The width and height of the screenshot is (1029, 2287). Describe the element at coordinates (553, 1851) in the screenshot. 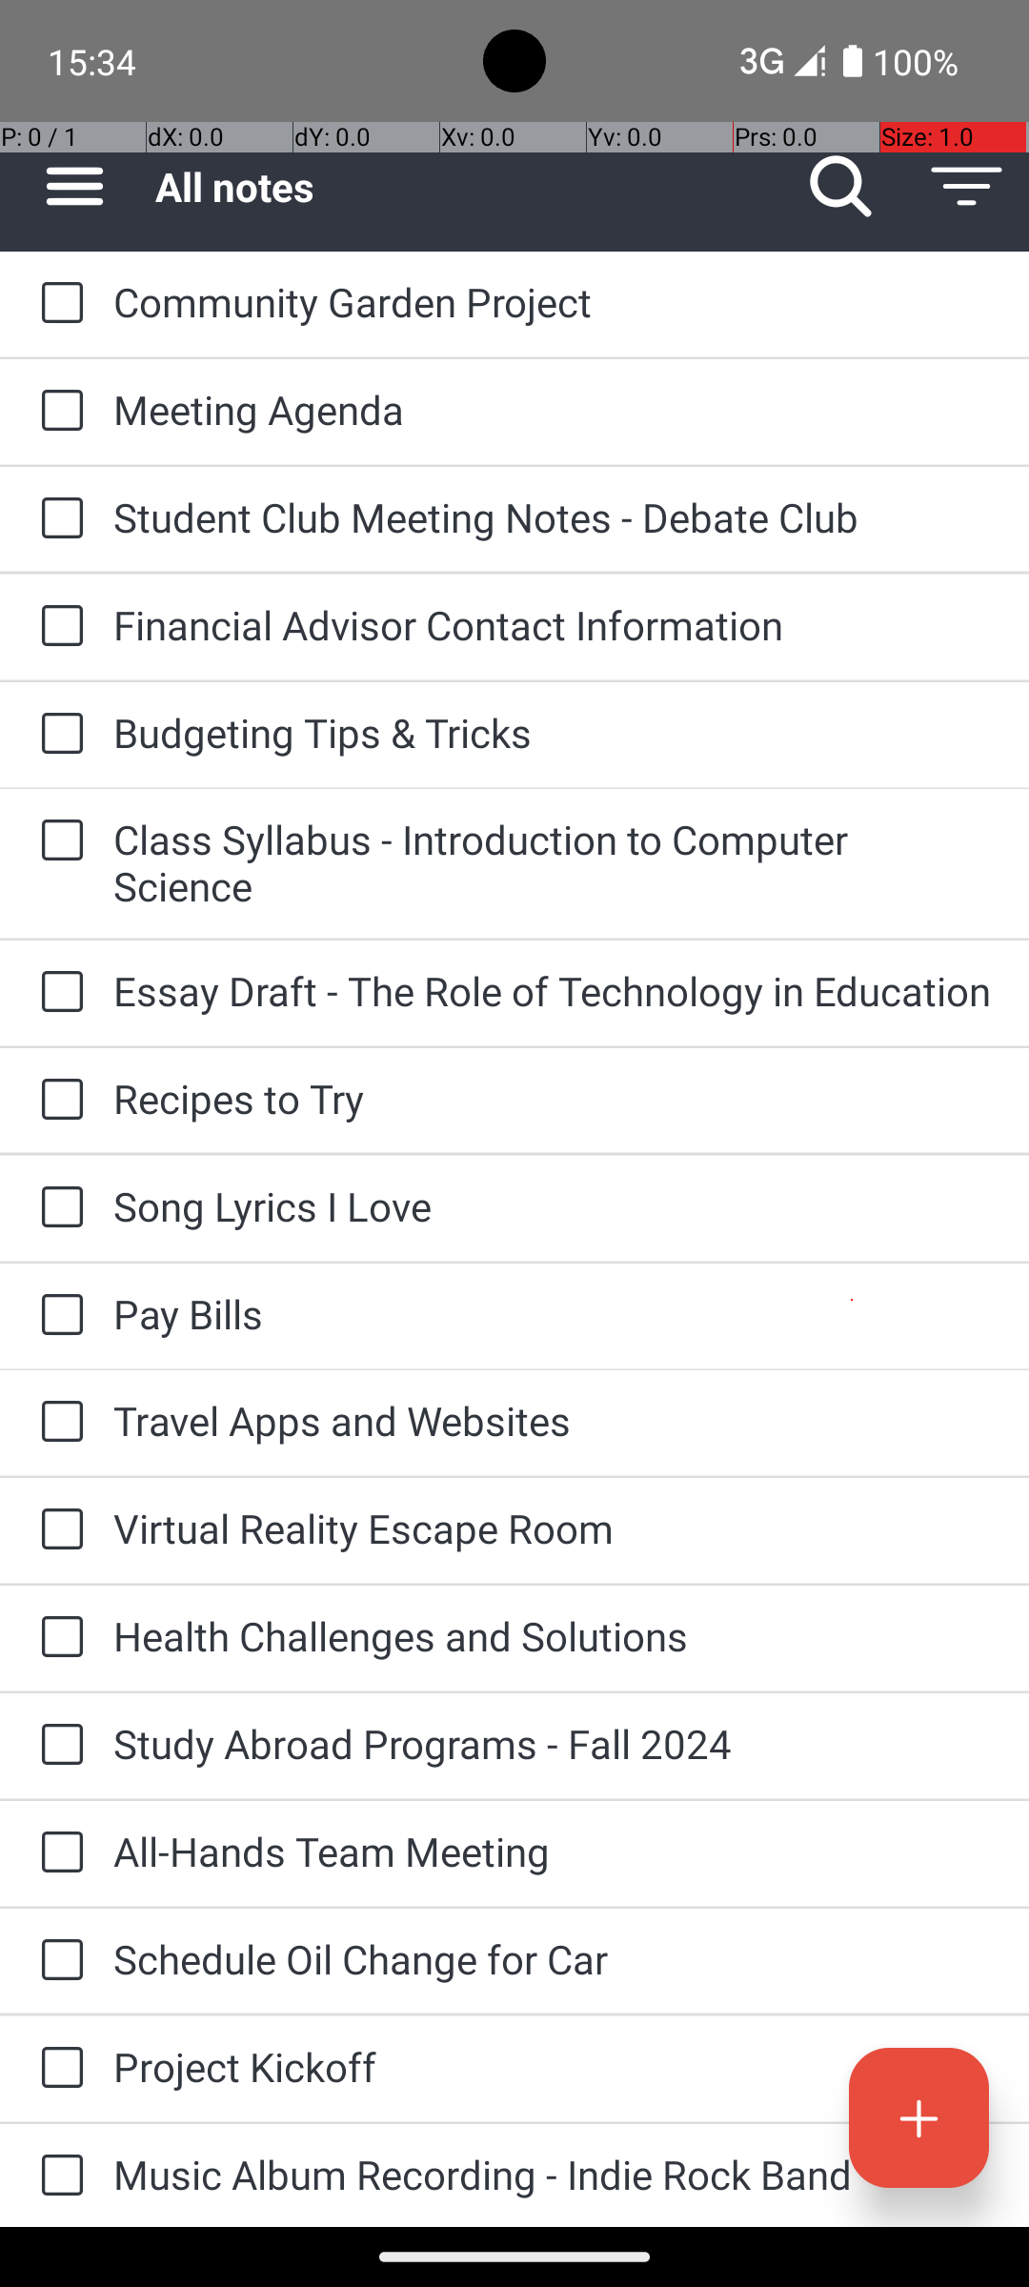

I see `All-Hands Team Meeting` at that location.